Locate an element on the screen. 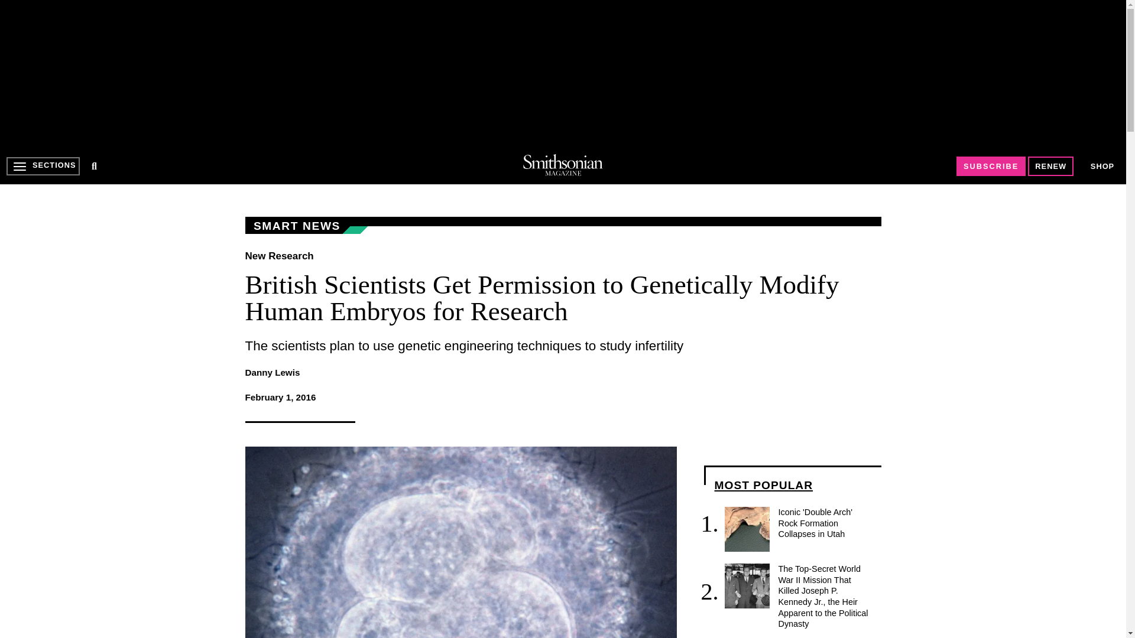  SHOP is located at coordinates (1102, 165).